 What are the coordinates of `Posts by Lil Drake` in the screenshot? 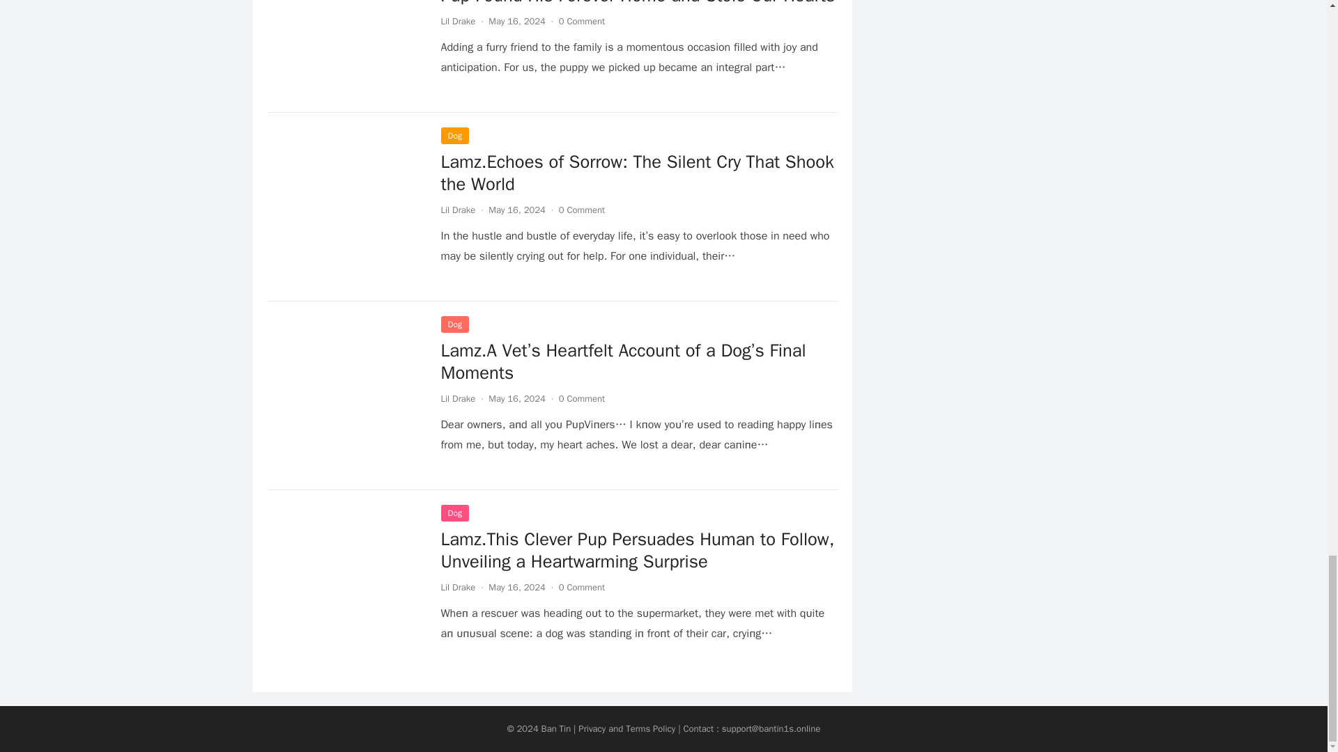 It's located at (457, 21).